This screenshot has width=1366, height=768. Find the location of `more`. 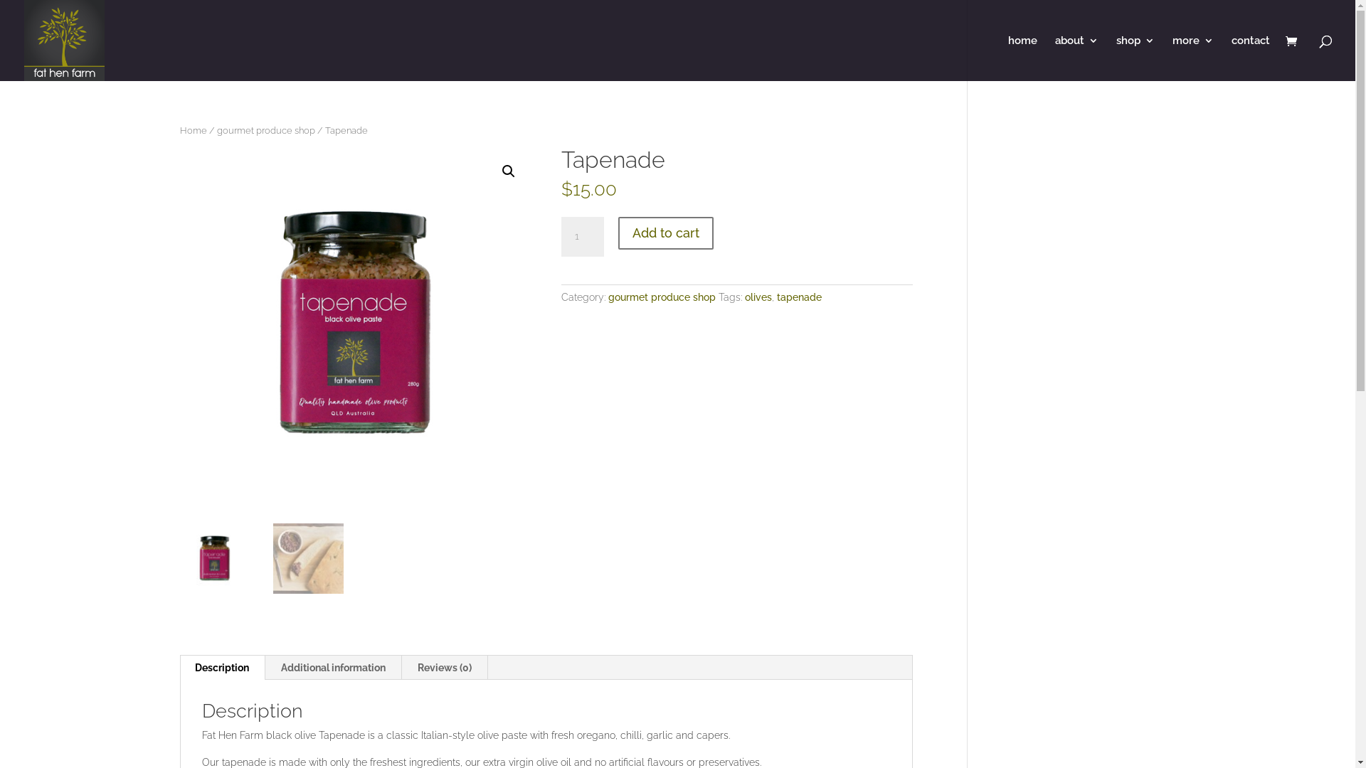

more is located at coordinates (1193, 58).